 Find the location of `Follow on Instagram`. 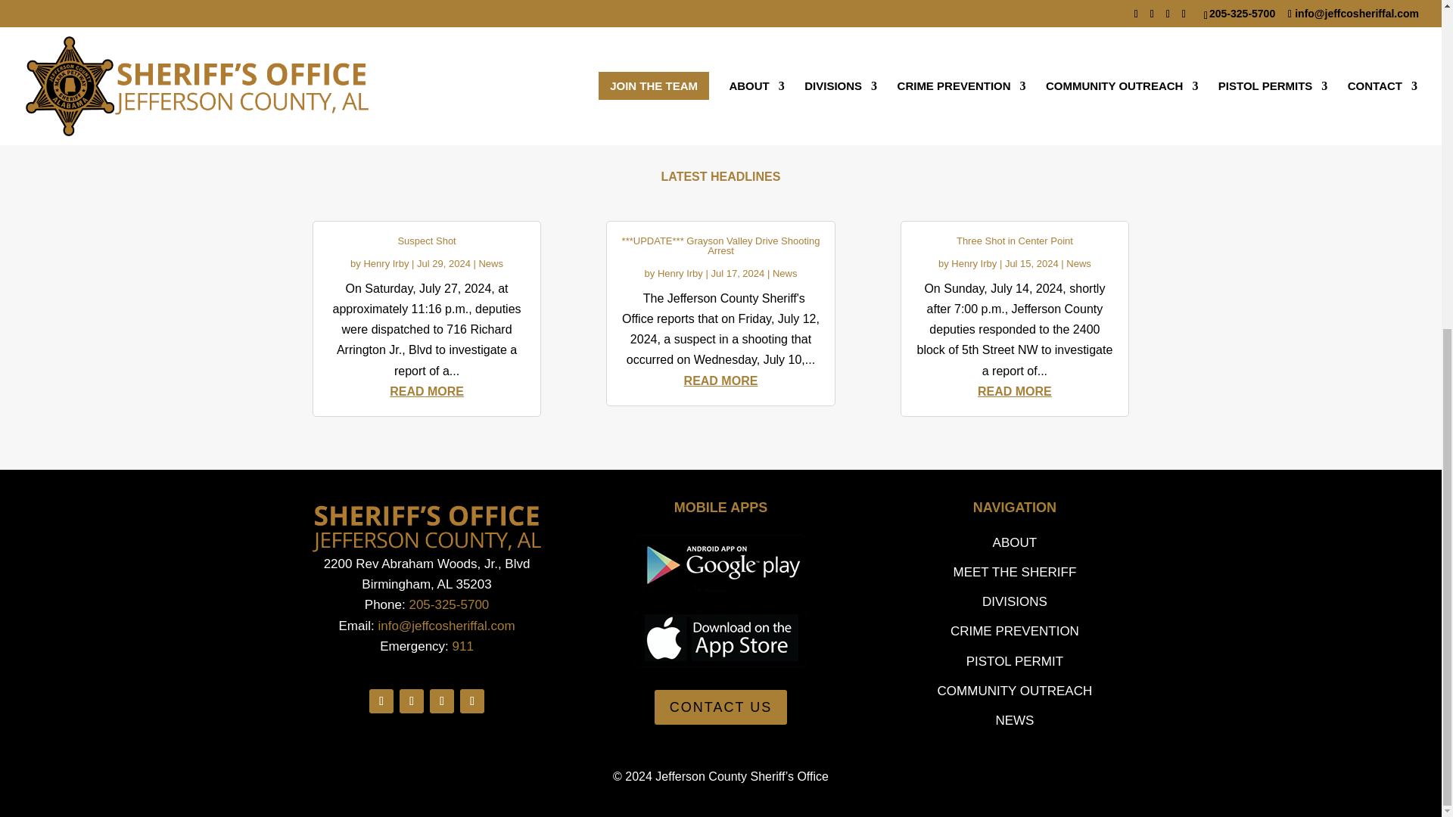

Follow on Instagram is located at coordinates (472, 701).